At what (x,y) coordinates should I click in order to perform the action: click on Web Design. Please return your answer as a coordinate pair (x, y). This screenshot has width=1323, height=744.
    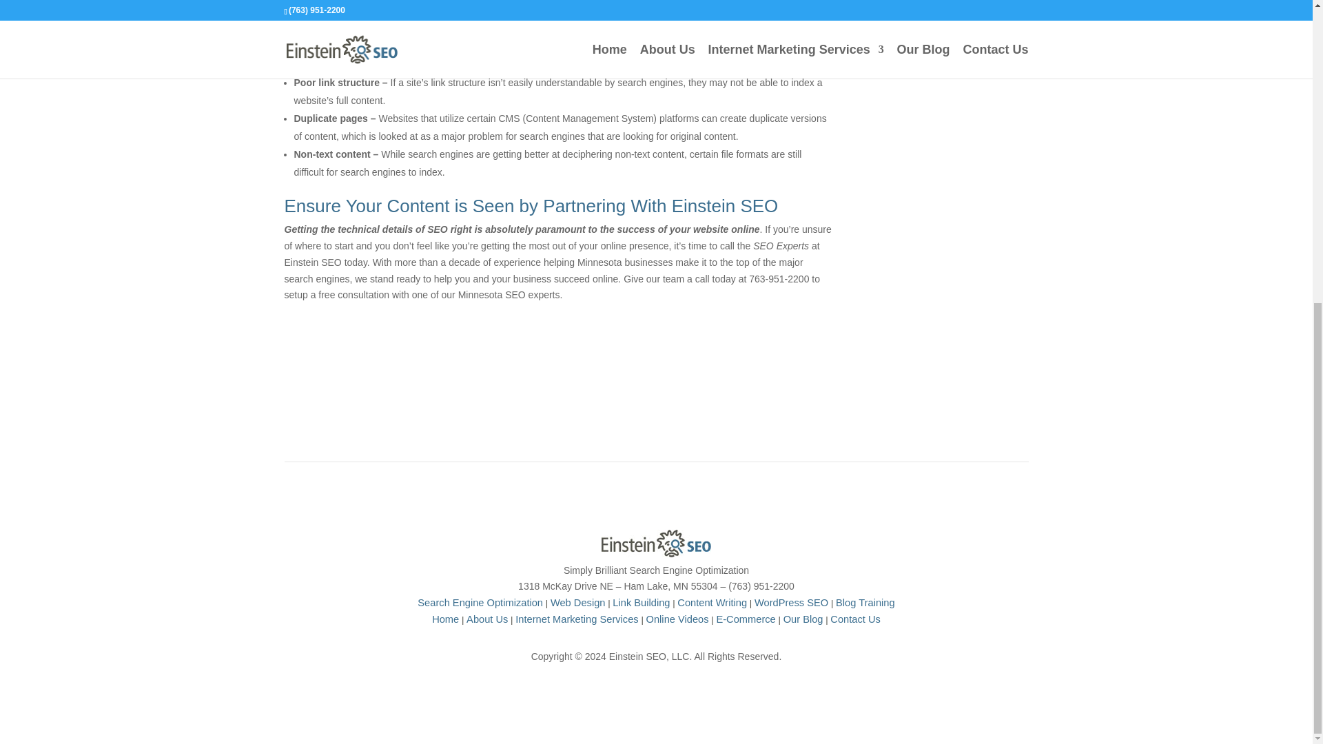
    Looking at the image, I should click on (577, 603).